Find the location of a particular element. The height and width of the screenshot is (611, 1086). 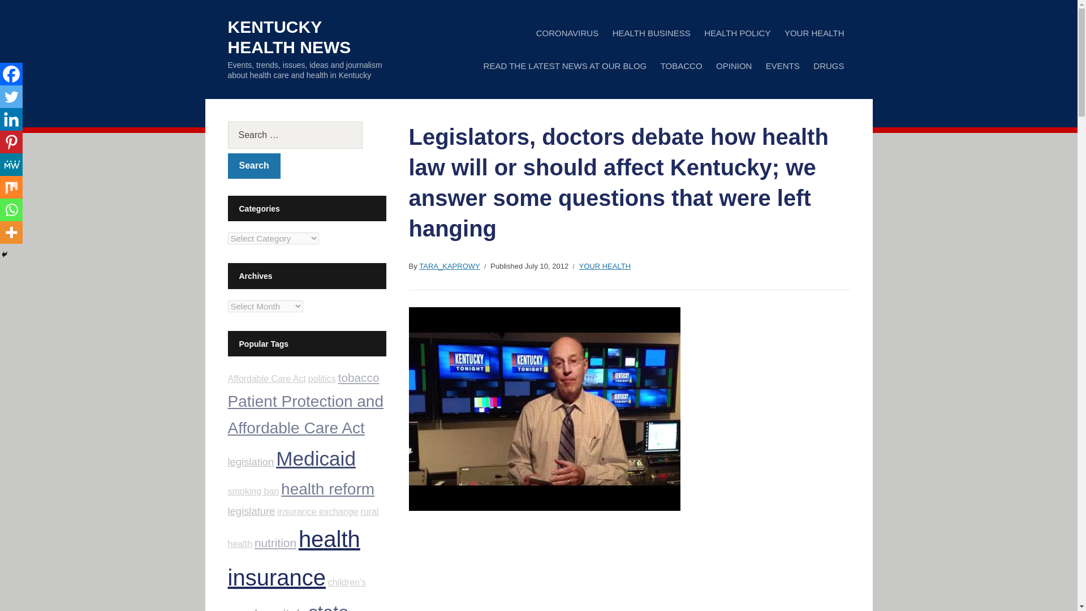

Facebook is located at coordinates (11, 74).